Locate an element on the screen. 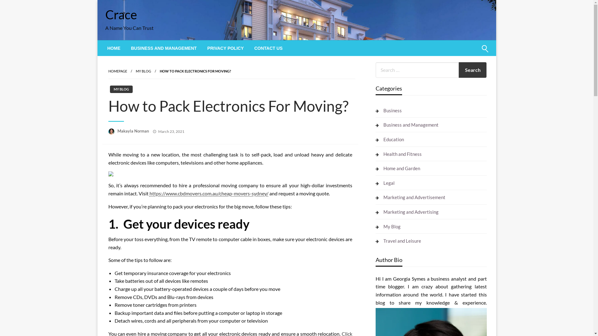 The image size is (598, 336). HOME is located at coordinates (114, 48).